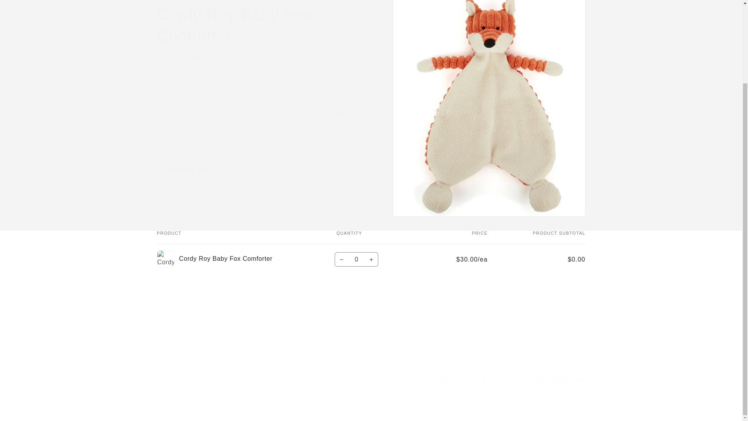  What do you see at coordinates (416, 1) in the screenshot?
I see `Skip to product information` at bounding box center [416, 1].